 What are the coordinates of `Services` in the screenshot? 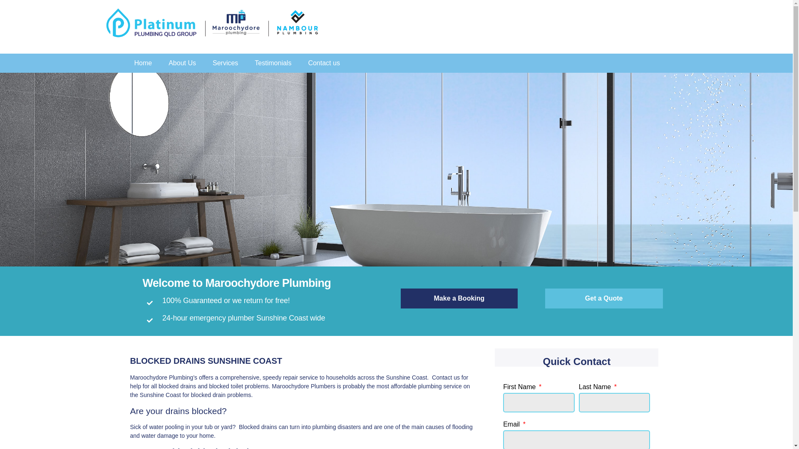 It's located at (226, 63).